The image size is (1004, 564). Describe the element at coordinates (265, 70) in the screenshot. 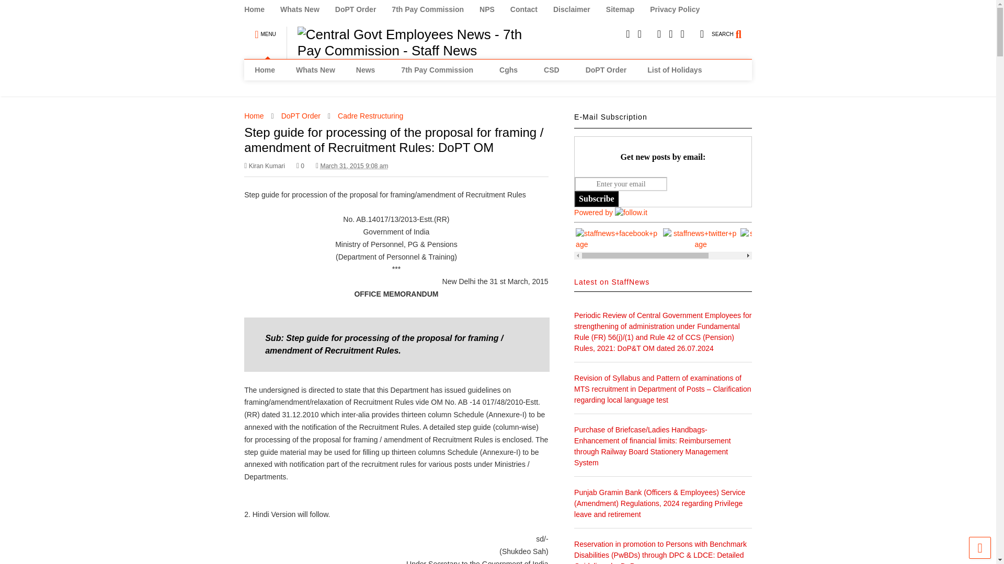

I see `Home` at that location.